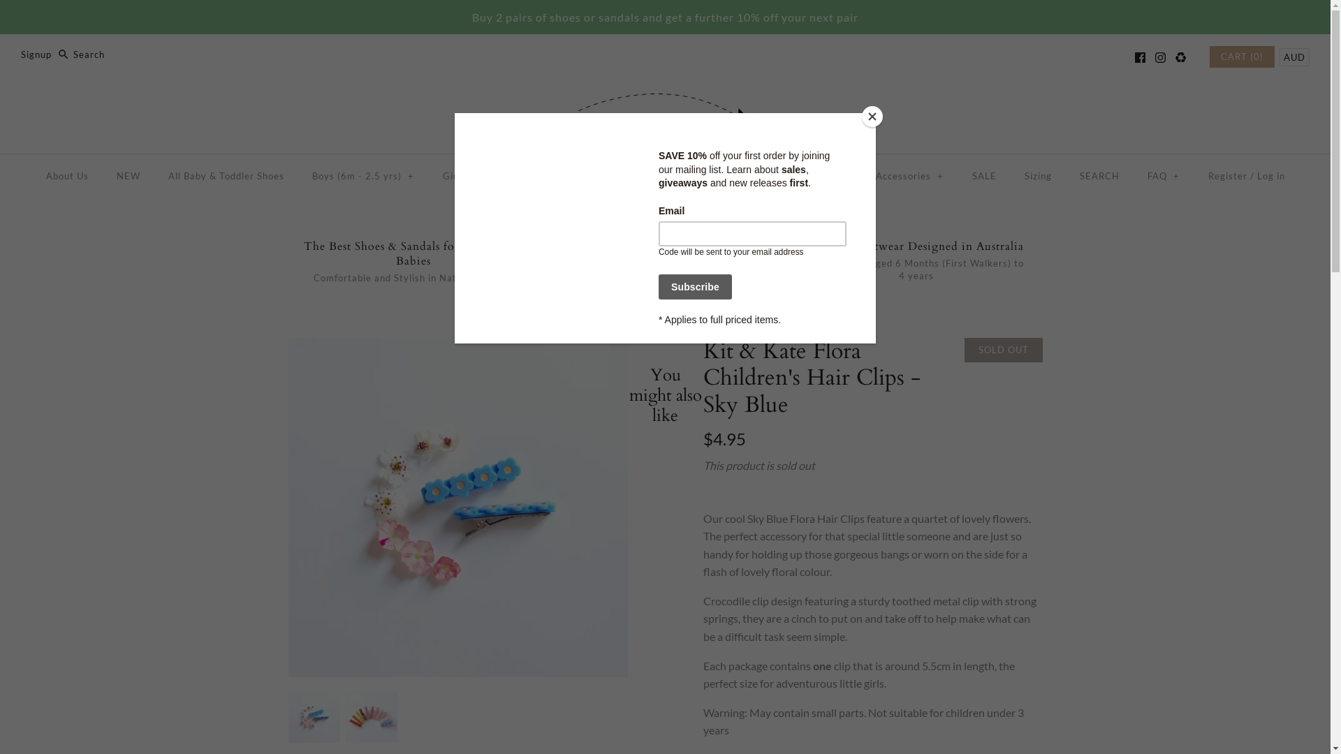  I want to click on Kit & Kate Flora  Children's Hair Clips - Sky Blue, so click(314, 717).